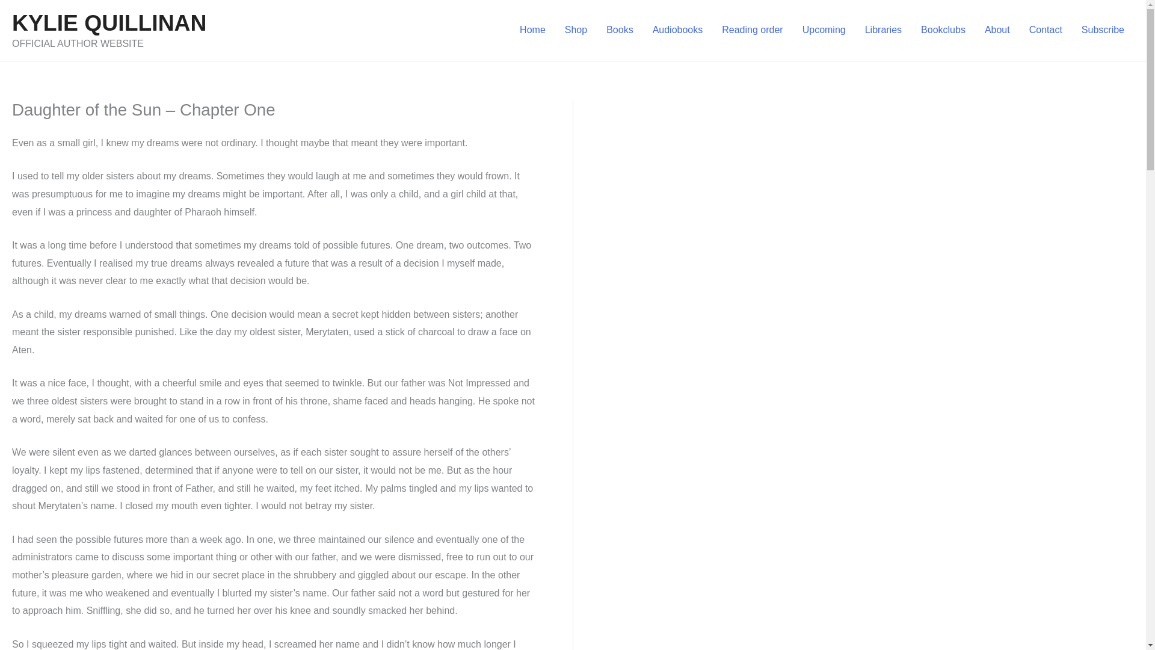 The width and height of the screenshot is (1155, 650). What do you see at coordinates (883, 29) in the screenshot?
I see `Libraries` at bounding box center [883, 29].